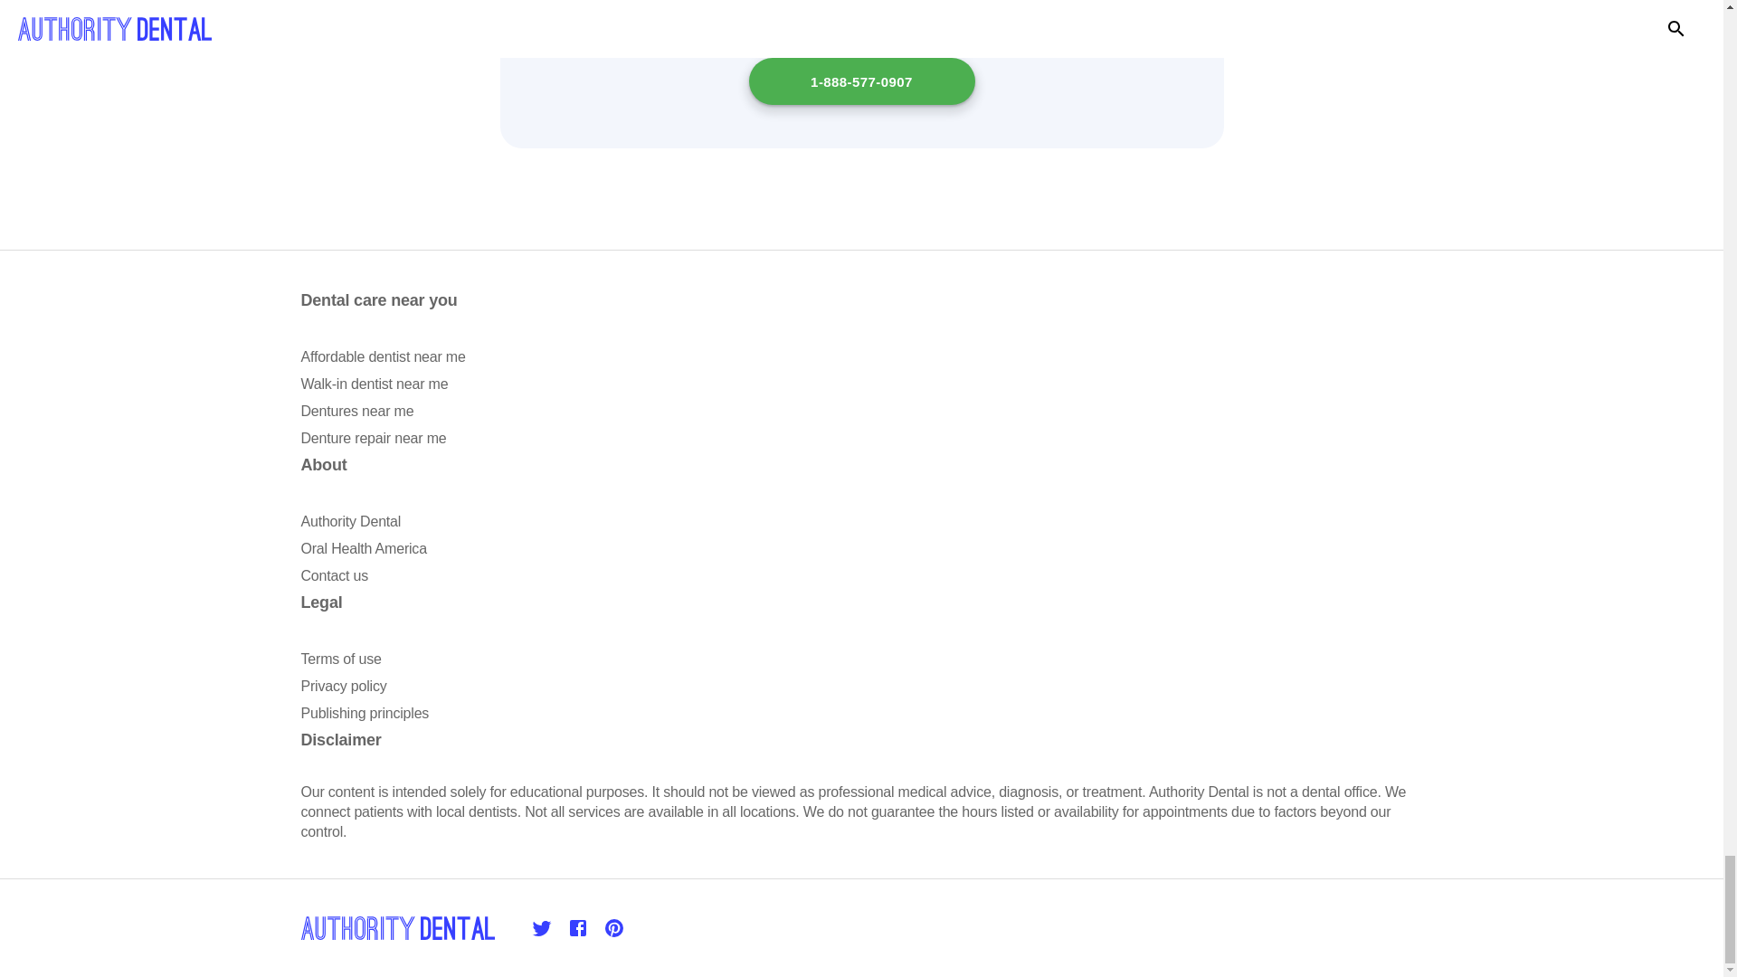 Image resolution: width=1737 pixels, height=977 pixels. I want to click on 1-888-577-0907, so click(861, 81).